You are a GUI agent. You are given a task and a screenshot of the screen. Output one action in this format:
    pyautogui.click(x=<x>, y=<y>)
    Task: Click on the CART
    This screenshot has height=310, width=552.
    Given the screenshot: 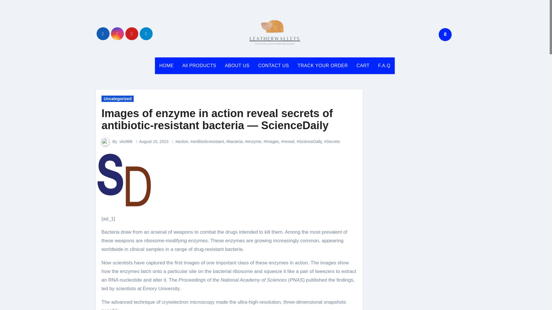 What is the action you would take?
    pyautogui.click(x=363, y=65)
    